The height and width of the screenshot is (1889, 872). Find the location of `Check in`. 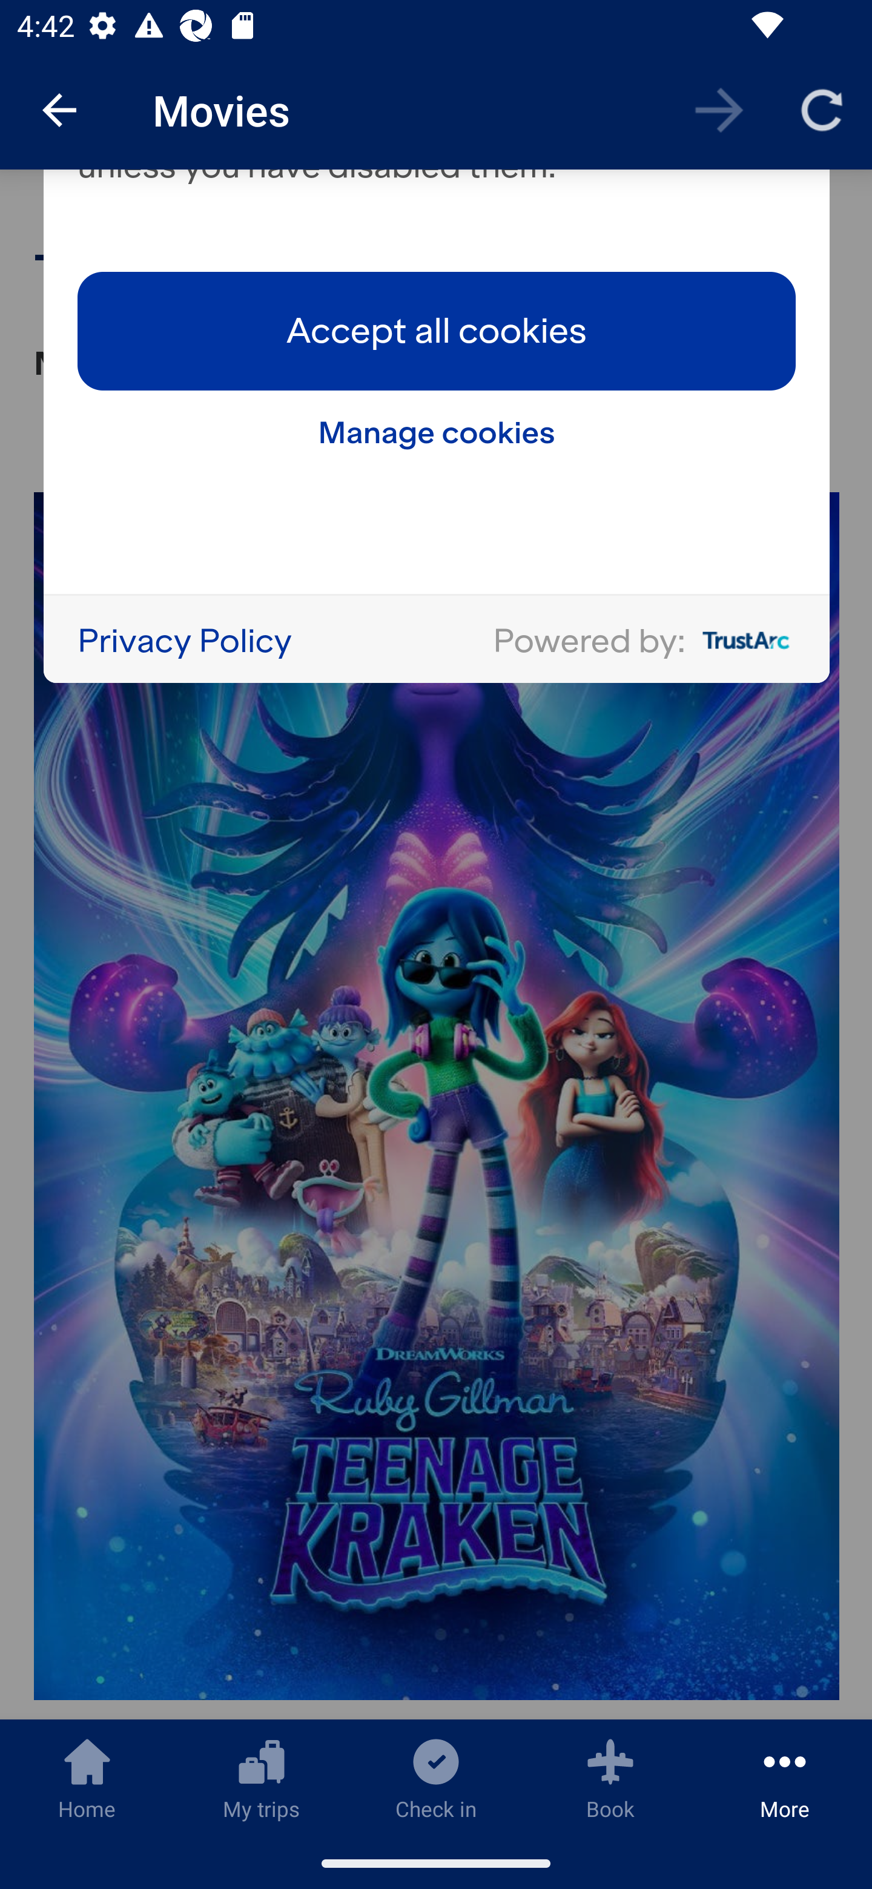

Check in is located at coordinates (436, 1778).